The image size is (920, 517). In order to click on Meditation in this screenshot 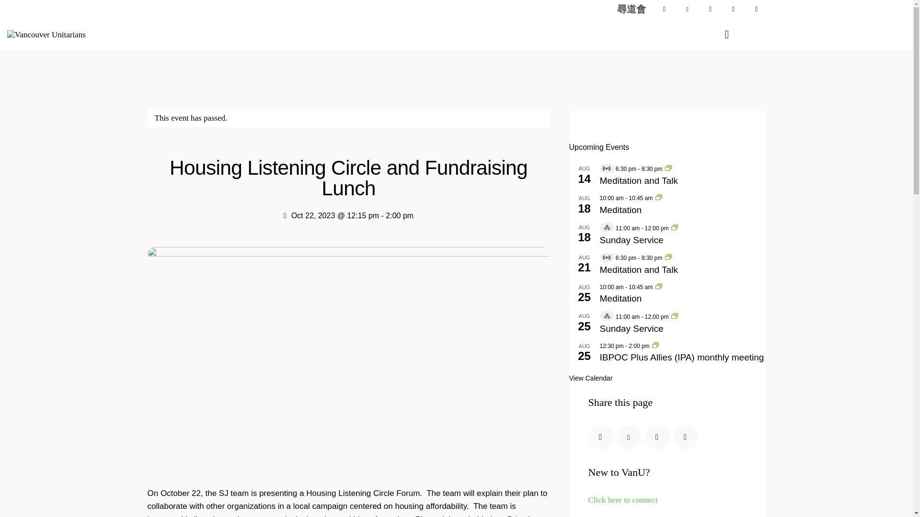, I will do `click(682, 210)`.